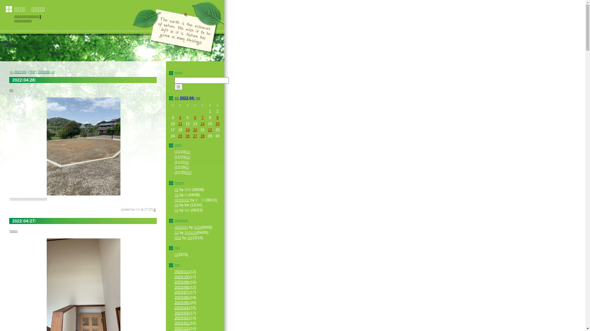  What do you see at coordinates (177, 98) in the screenshot?
I see `<<` at bounding box center [177, 98].